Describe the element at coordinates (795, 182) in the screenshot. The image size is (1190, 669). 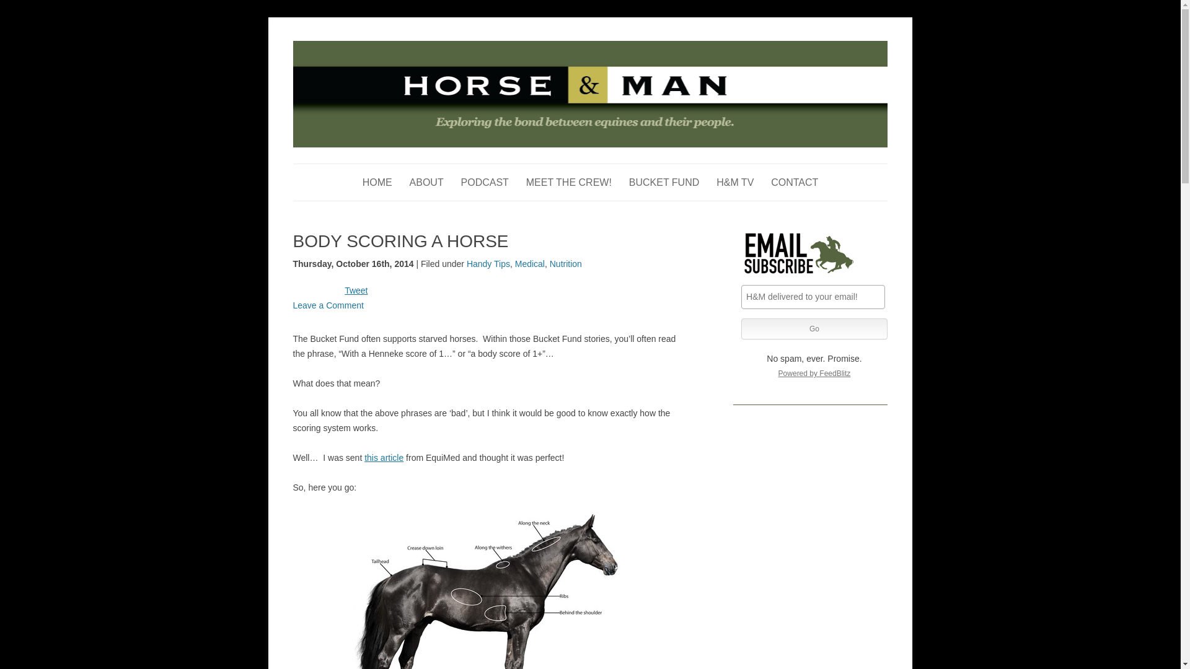
I see `Contact Horse and Man` at that location.